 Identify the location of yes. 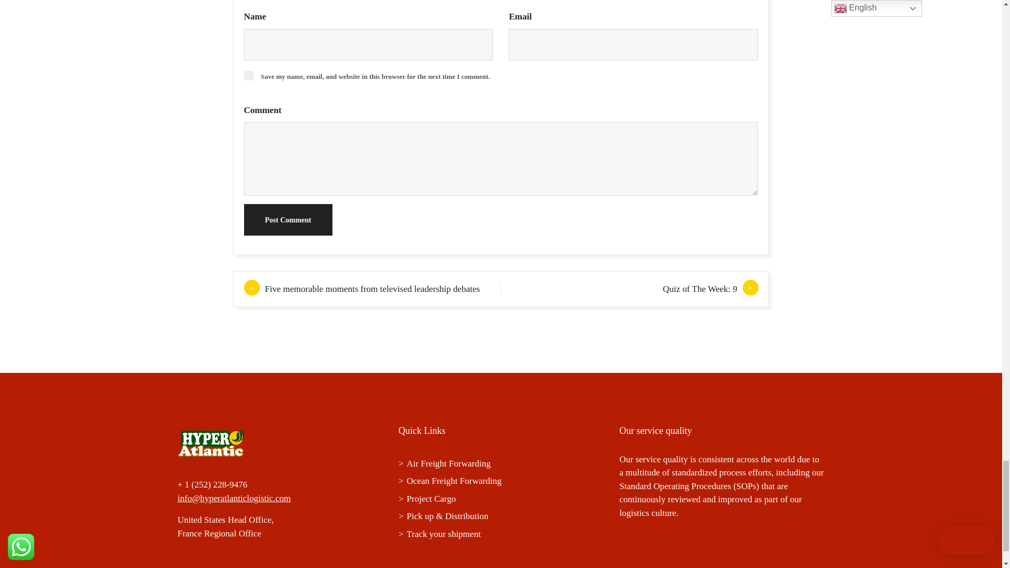
(248, 76).